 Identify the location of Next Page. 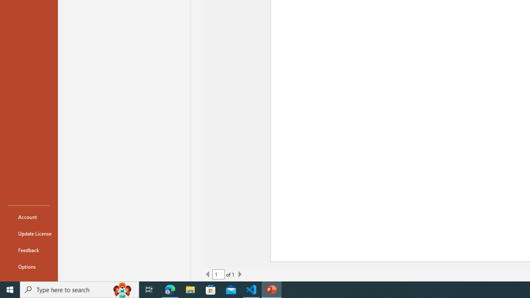
(240, 274).